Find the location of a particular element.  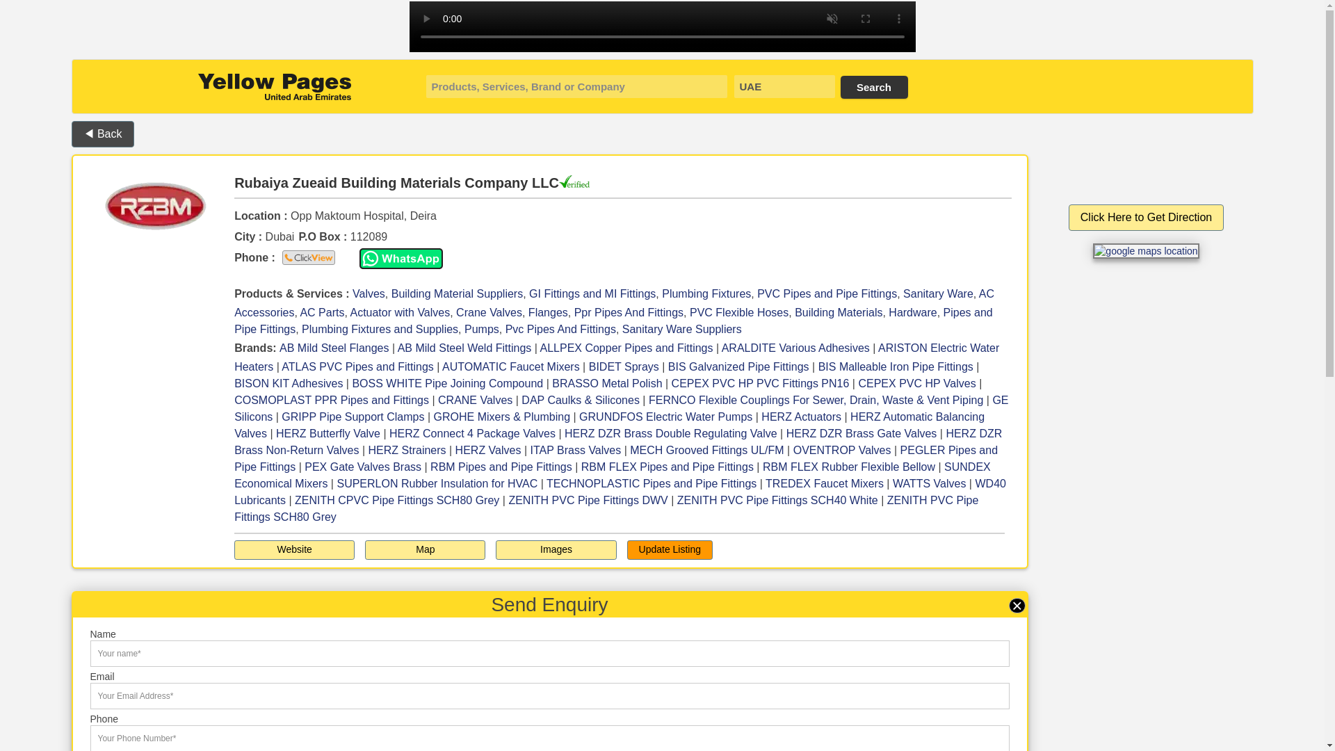

Crane Valves is located at coordinates (489, 312).